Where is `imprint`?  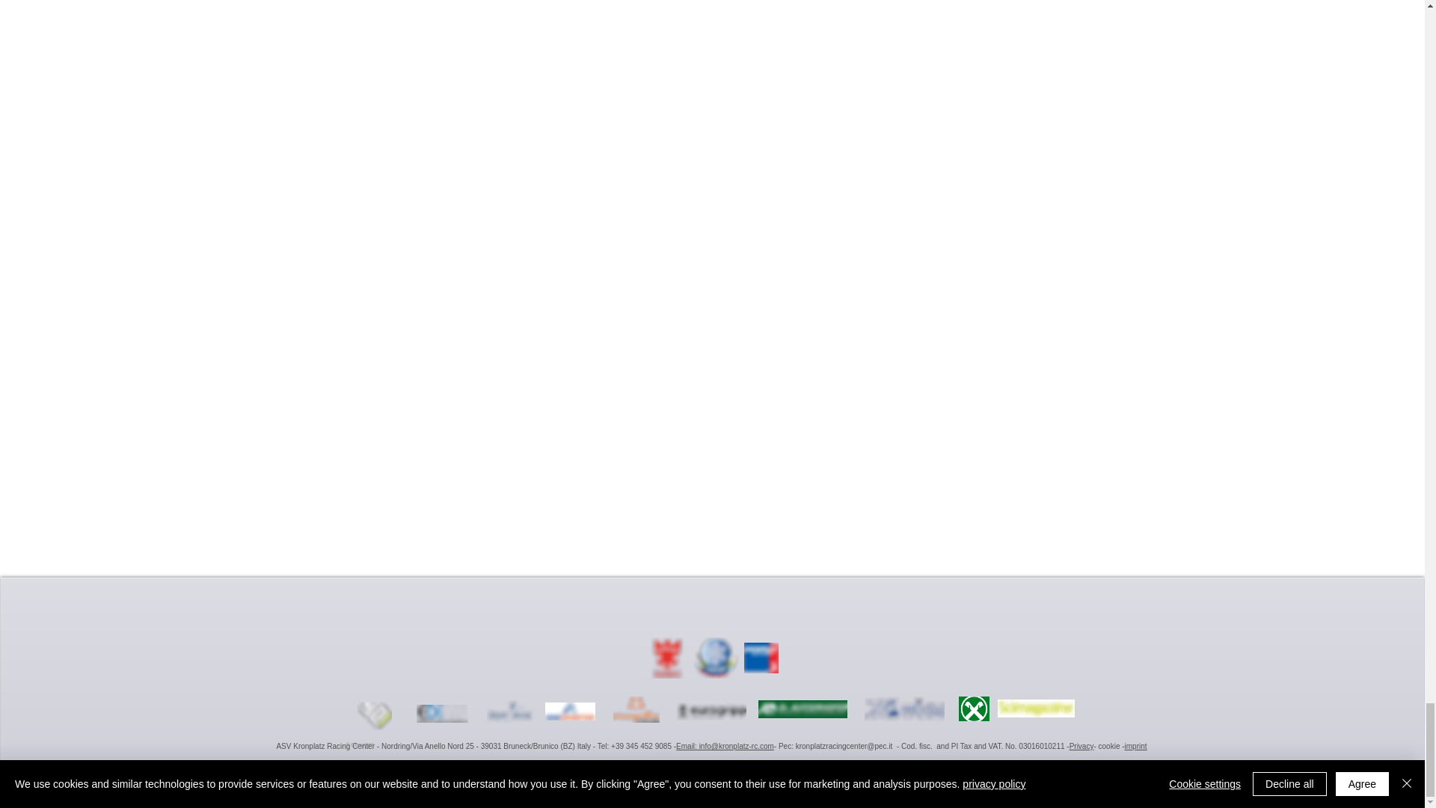
imprint is located at coordinates (1135, 747).